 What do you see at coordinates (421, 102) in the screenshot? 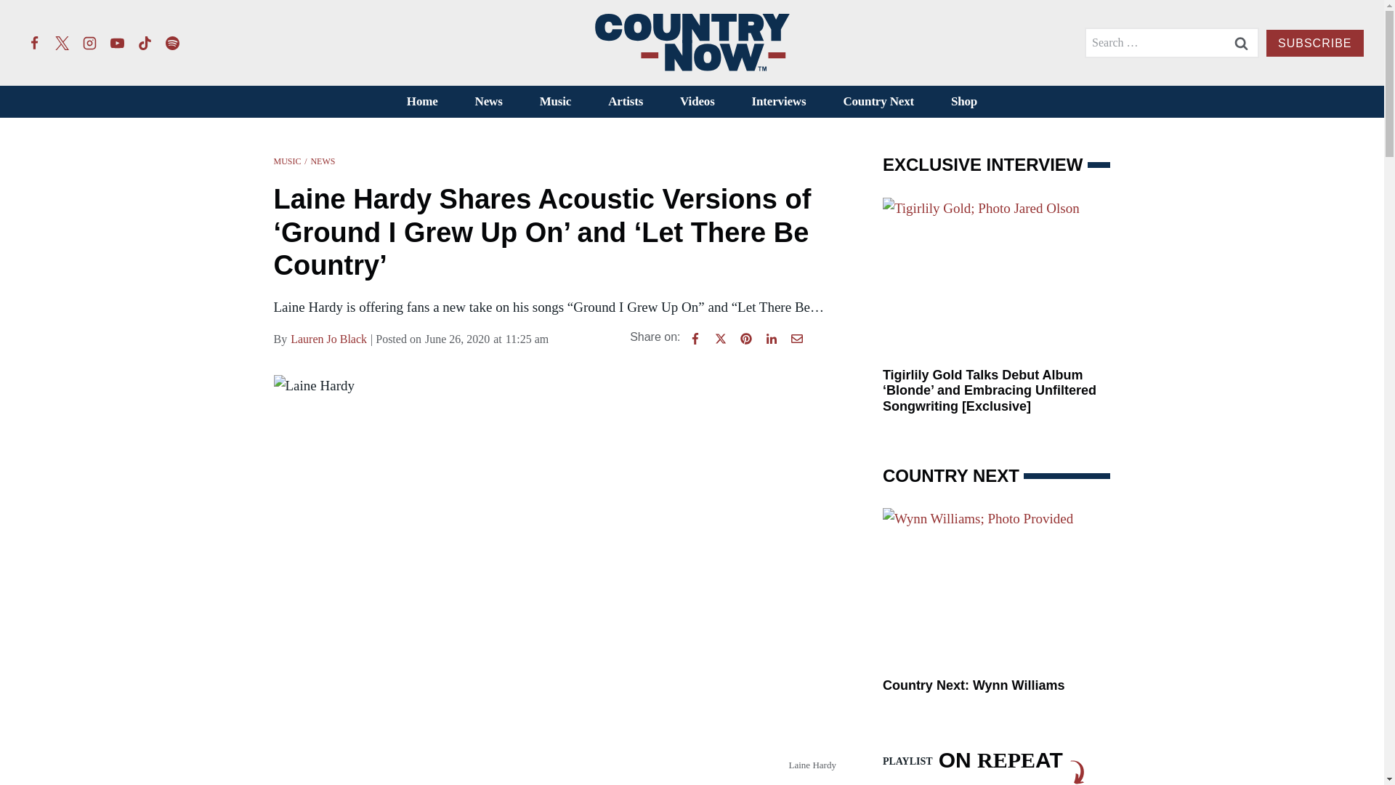
I see `Home` at bounding box center [421, 102].